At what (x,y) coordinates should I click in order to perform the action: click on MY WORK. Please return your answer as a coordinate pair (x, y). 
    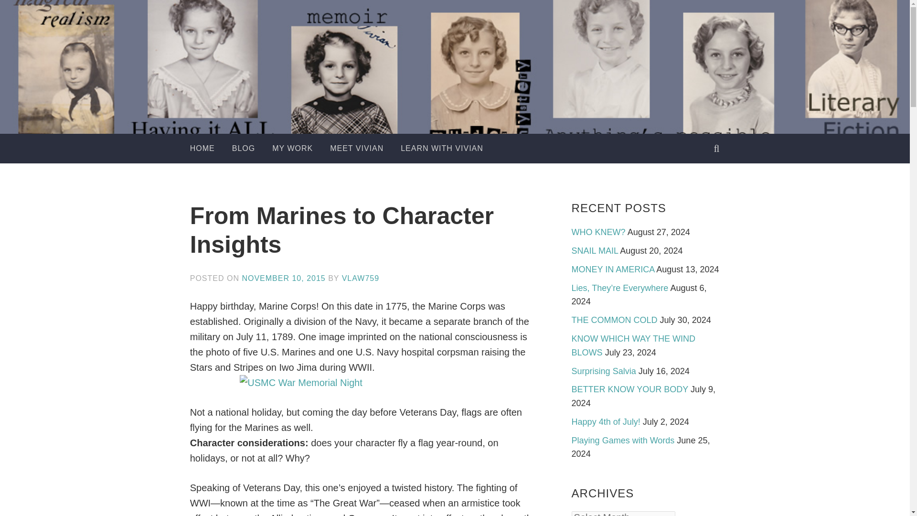
    Looking at the image, I should click on (292, 148).